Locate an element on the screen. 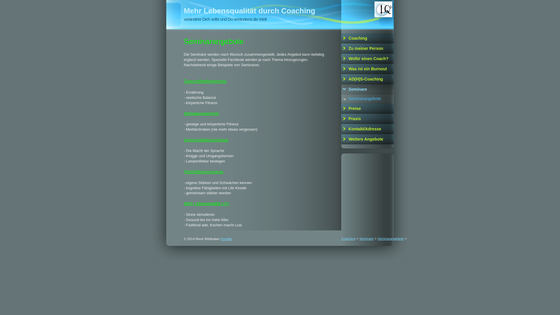  Coaching is located at coordinates (348, 239).